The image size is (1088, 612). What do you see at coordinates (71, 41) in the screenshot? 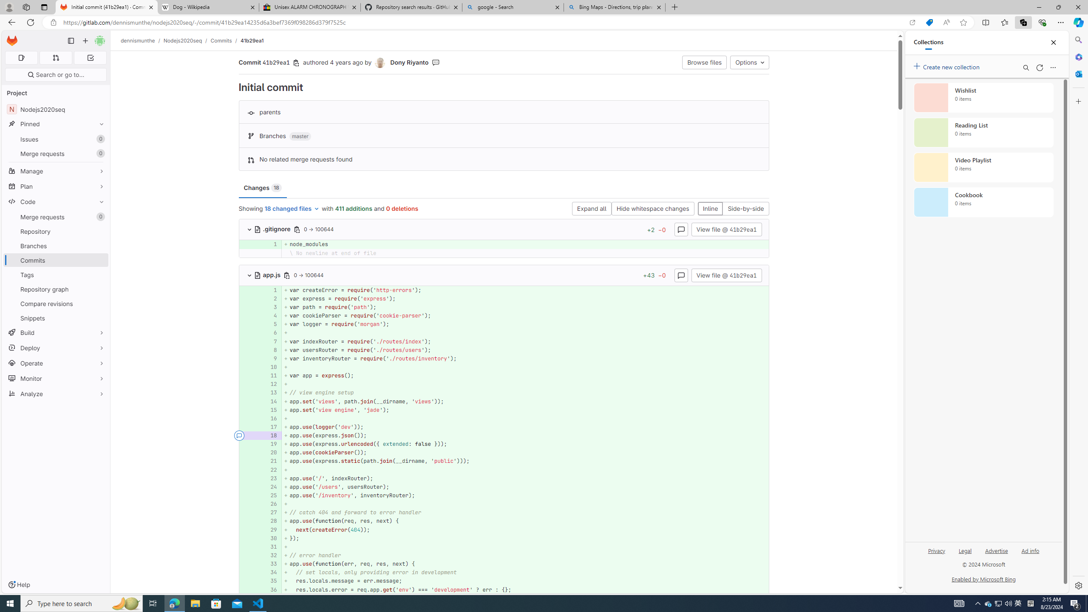
I see `Primary navigation sidebar` at bounding box center [71, 41].